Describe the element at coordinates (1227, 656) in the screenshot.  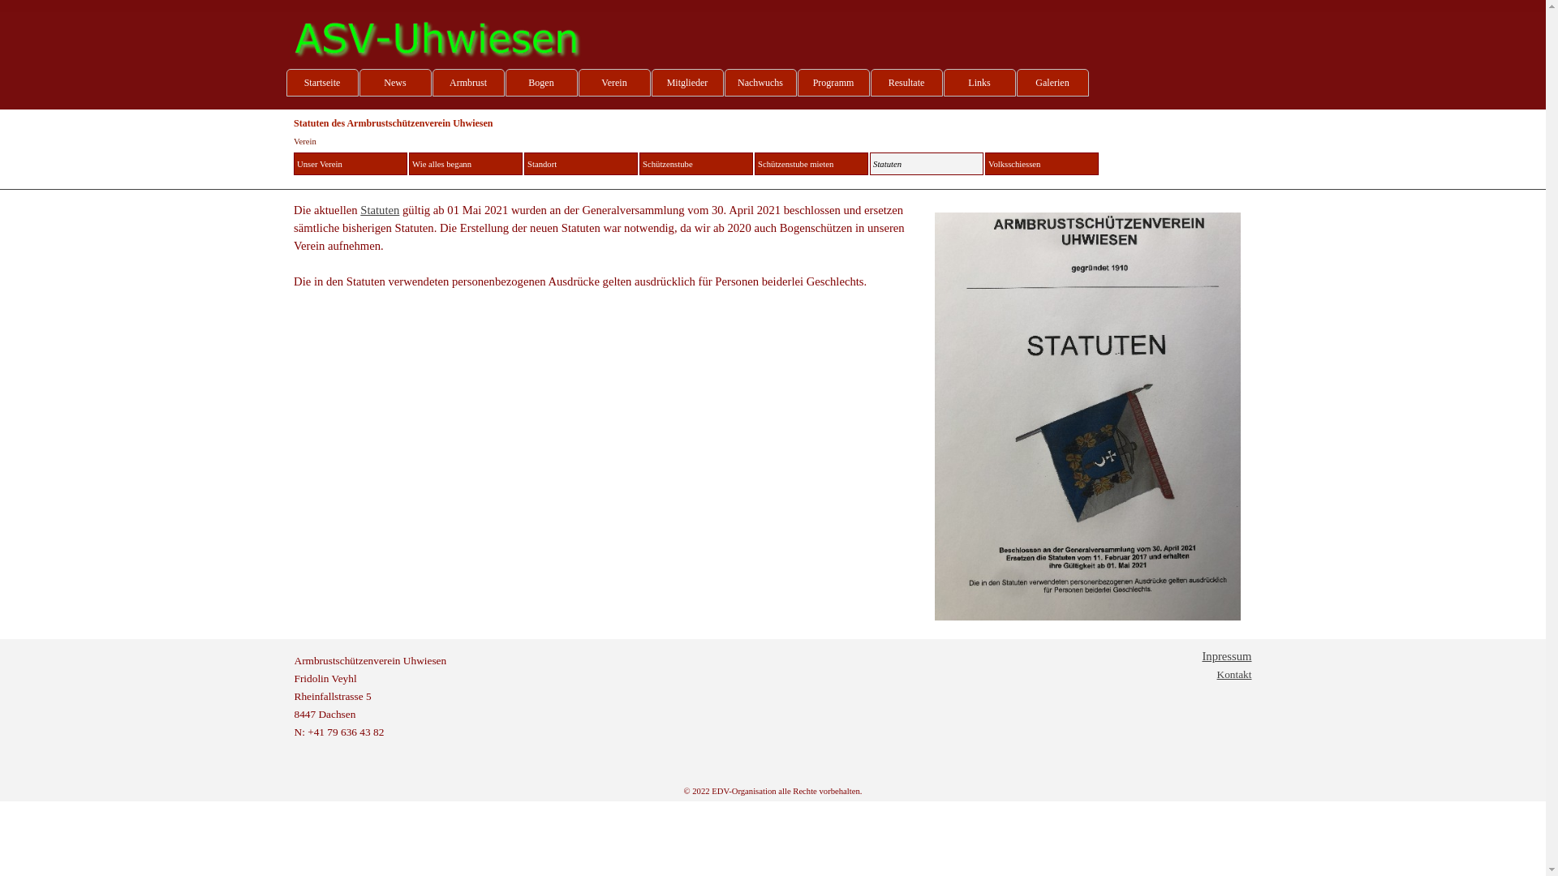
I see `Inpressum` at that location.